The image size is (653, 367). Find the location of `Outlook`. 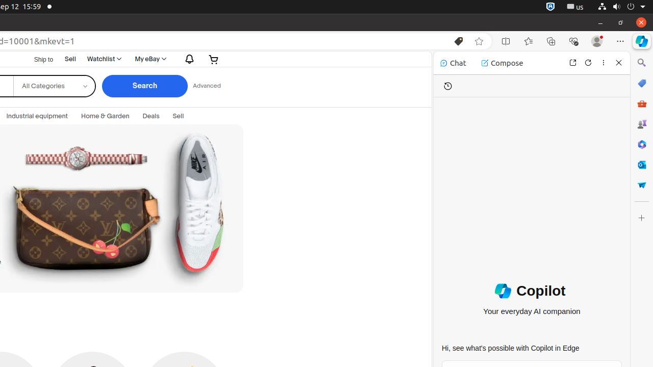

Outlook is located at coordinates (642, 165).